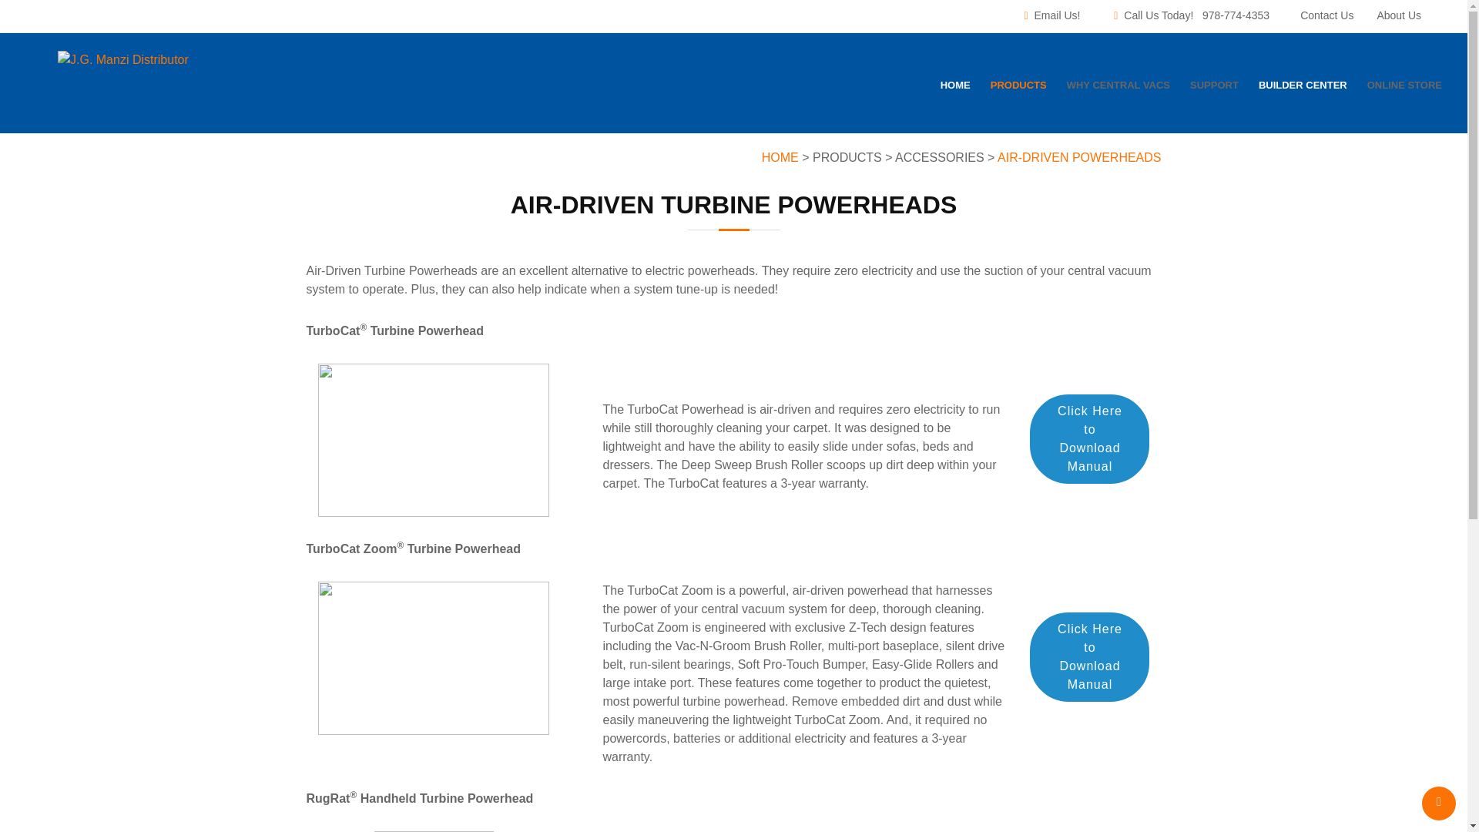  What do you see at coordinates (123, 59) in the screenshot?
I see `J.G. Manzi Distributor` at bounding box center [123, 59].